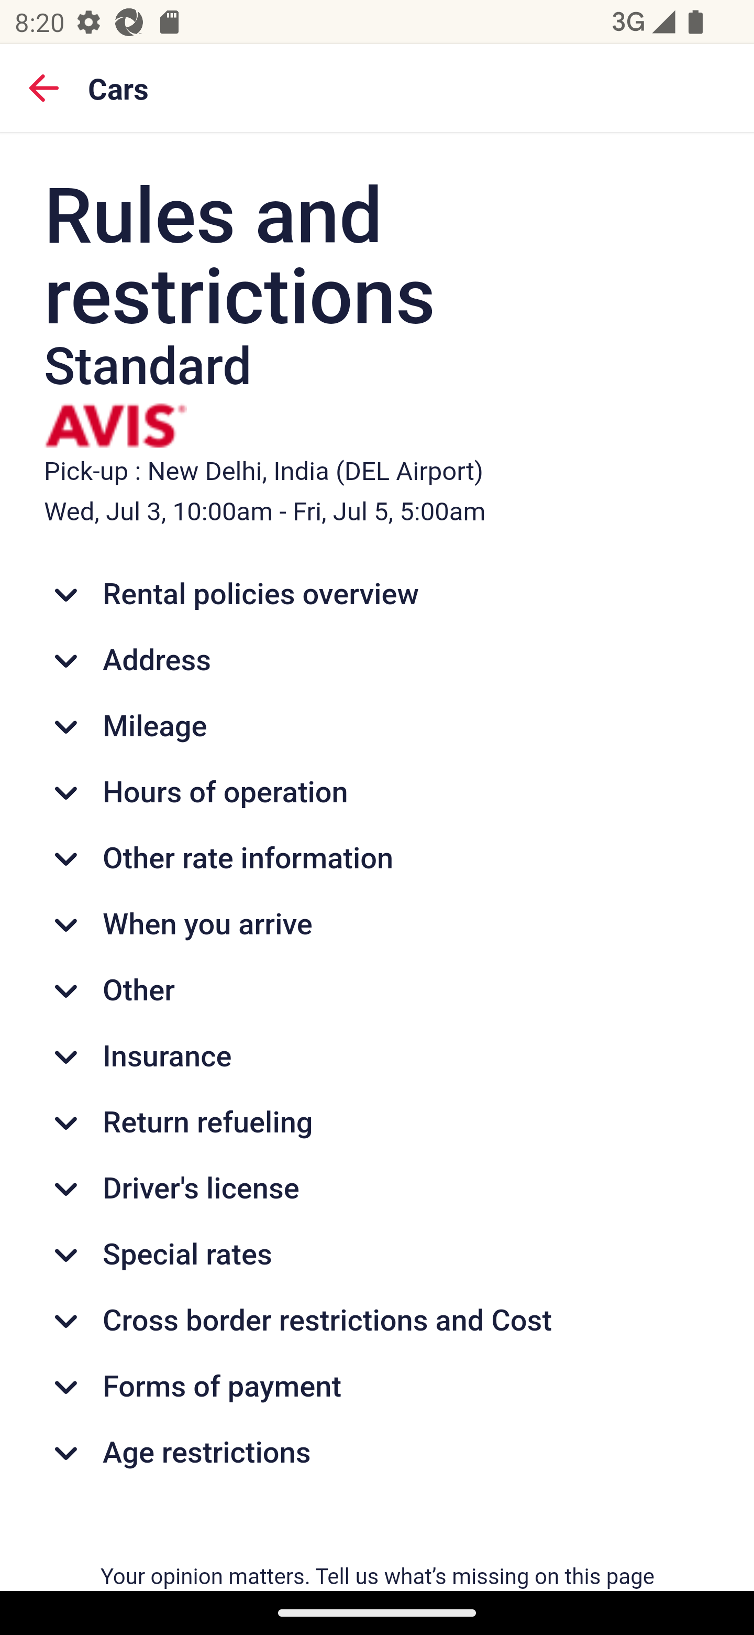 This screenshot has height=1635, width=754. What do you see at coordinates (378, 1387) in the screenshot?
I see `Forms of payment` at bounding box center [378, 1387].